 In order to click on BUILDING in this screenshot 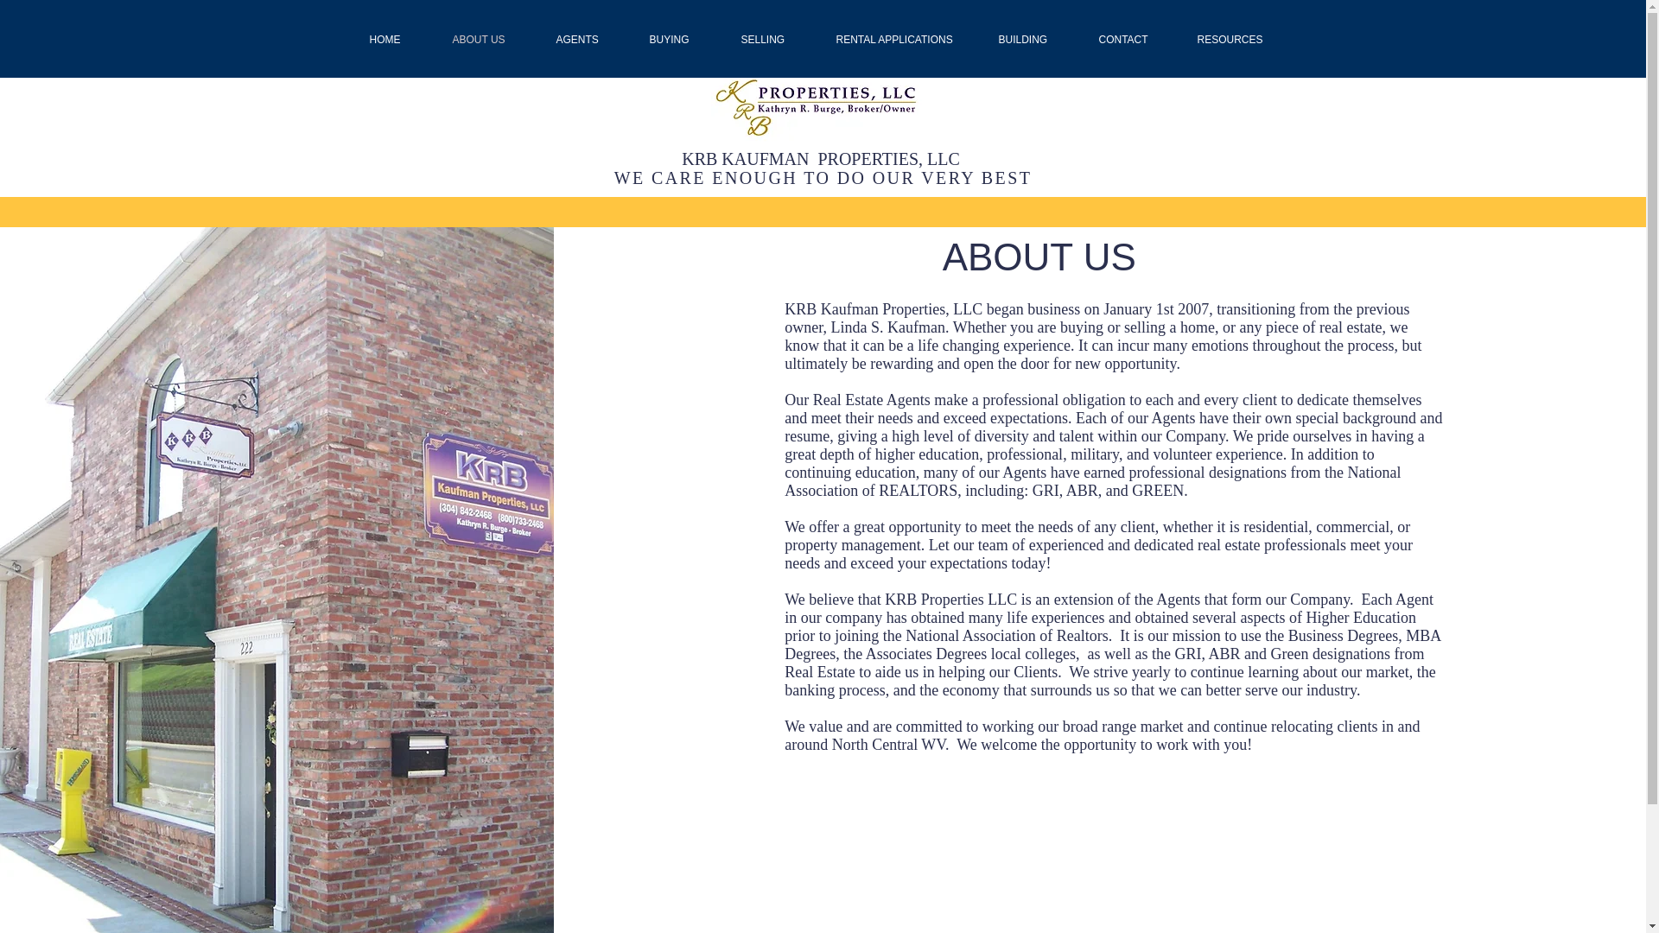, I will do `click(1035, 40)`.